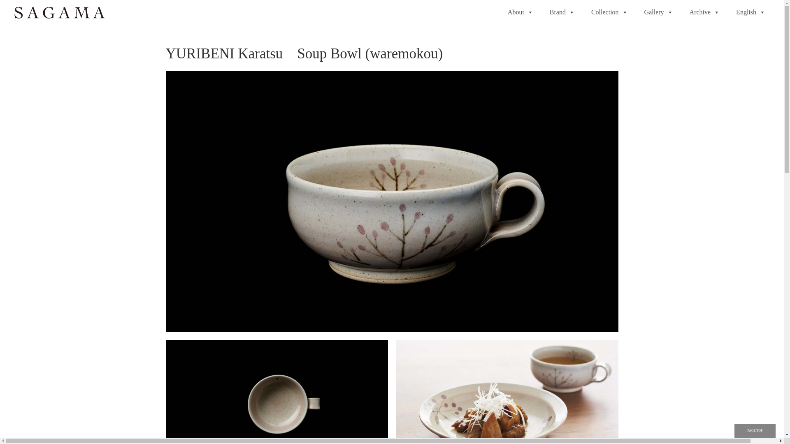 Image resolution: width=790 pixels, height=444 pixels. What do you see at coordinates (610, 12) in the screenshot?
I see `Collection` at bounding box center [610, 12].